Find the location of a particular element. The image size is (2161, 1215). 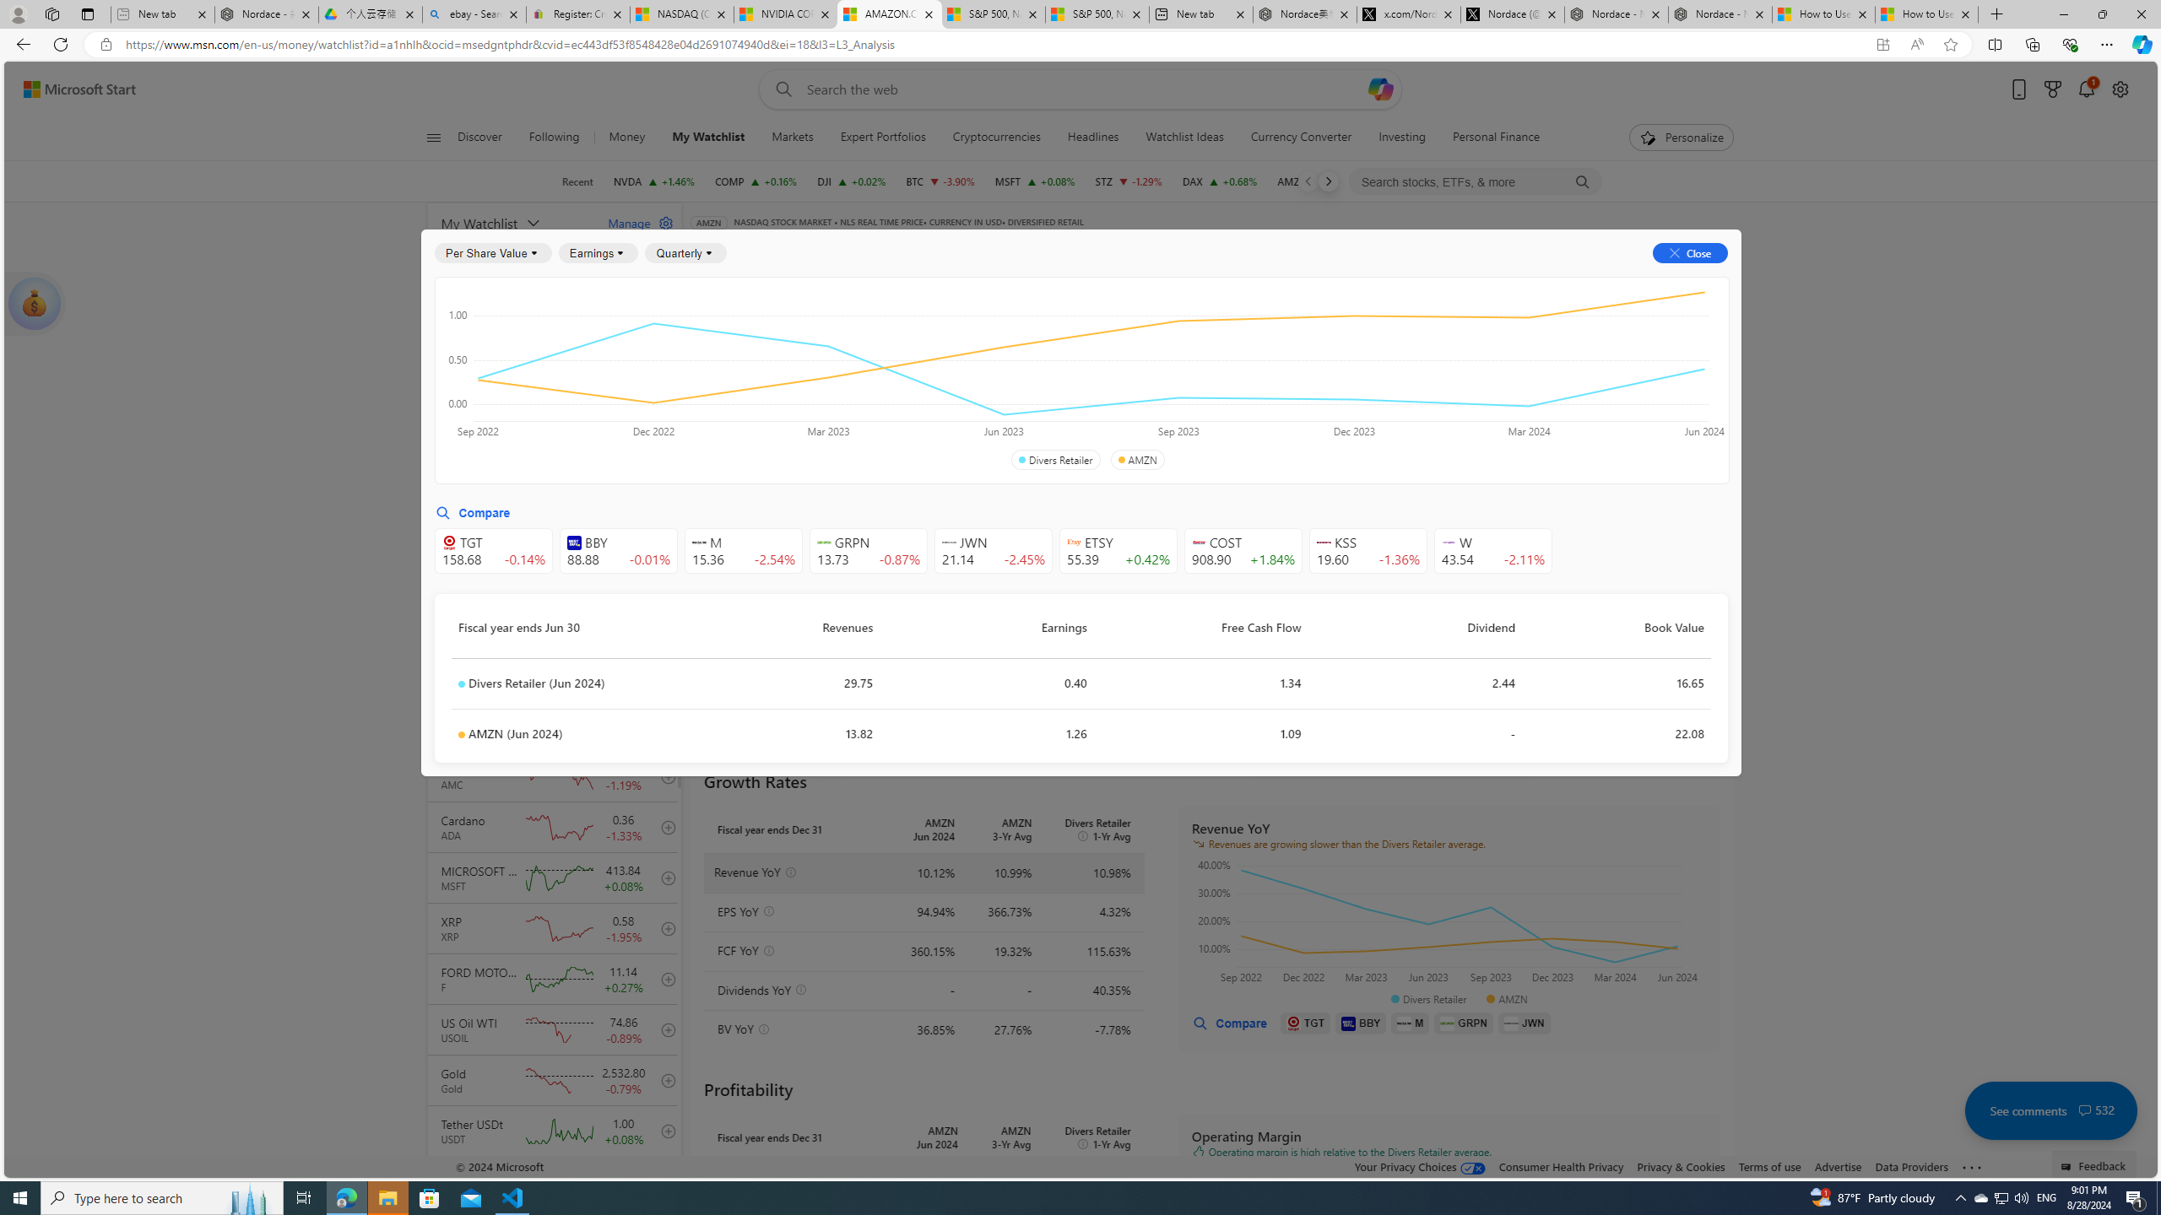

S&P 500, Nasdaq end lower, weighed by Nvidia dip | Watch is located at coordinates (1096, 14).